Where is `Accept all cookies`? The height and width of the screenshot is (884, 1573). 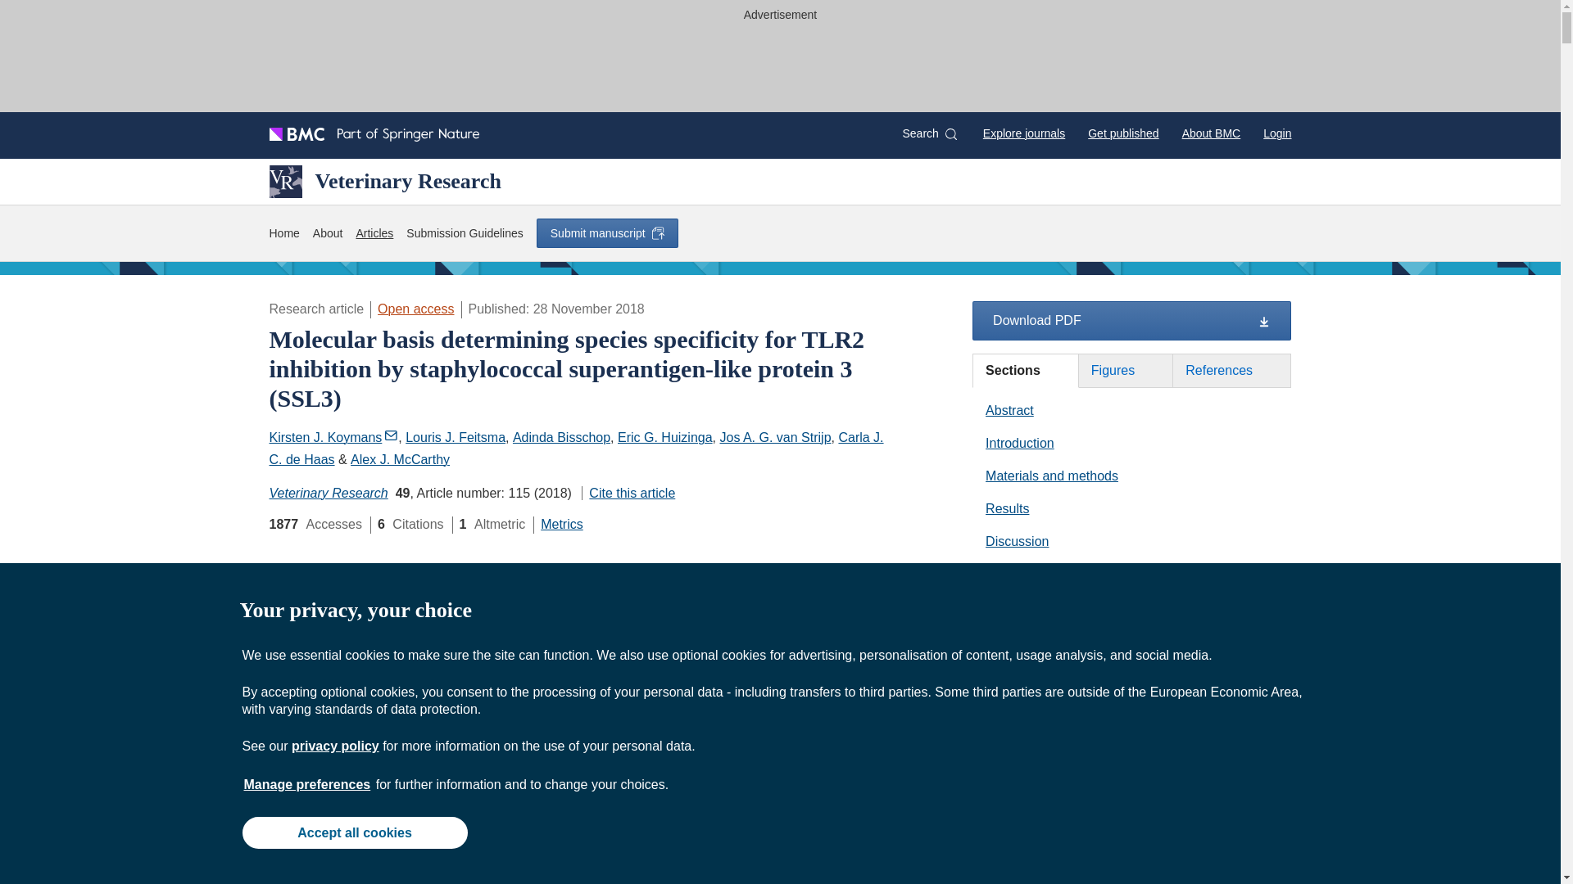 Accept all cookies is located at coordinates (354, 832).